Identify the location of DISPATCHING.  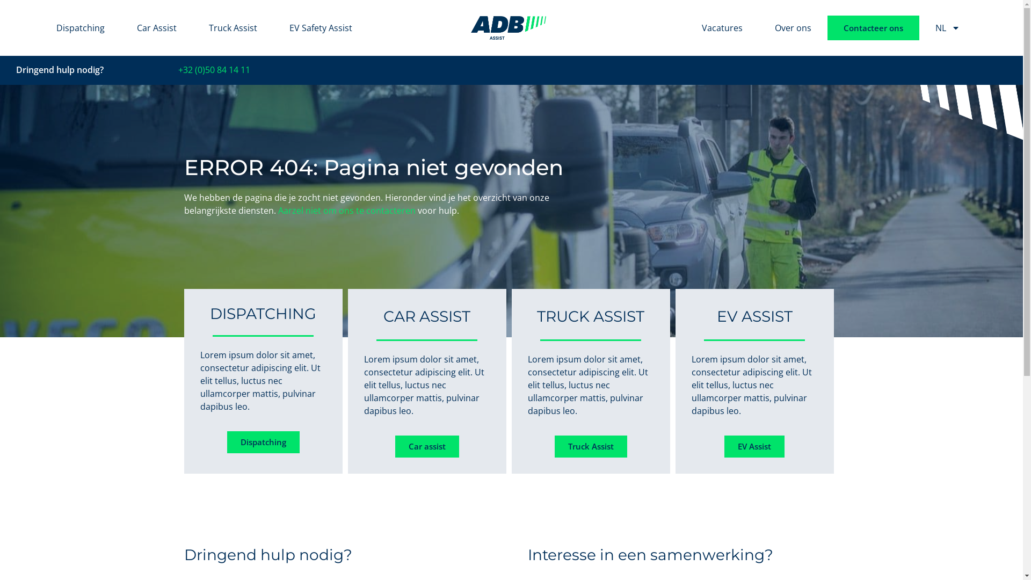
(263, 314).